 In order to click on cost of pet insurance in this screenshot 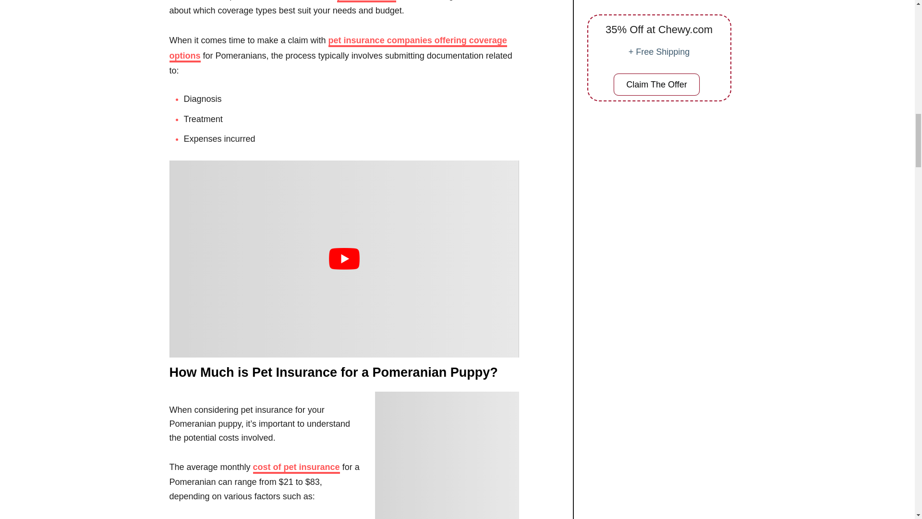, I will do `click(296, 468)`.